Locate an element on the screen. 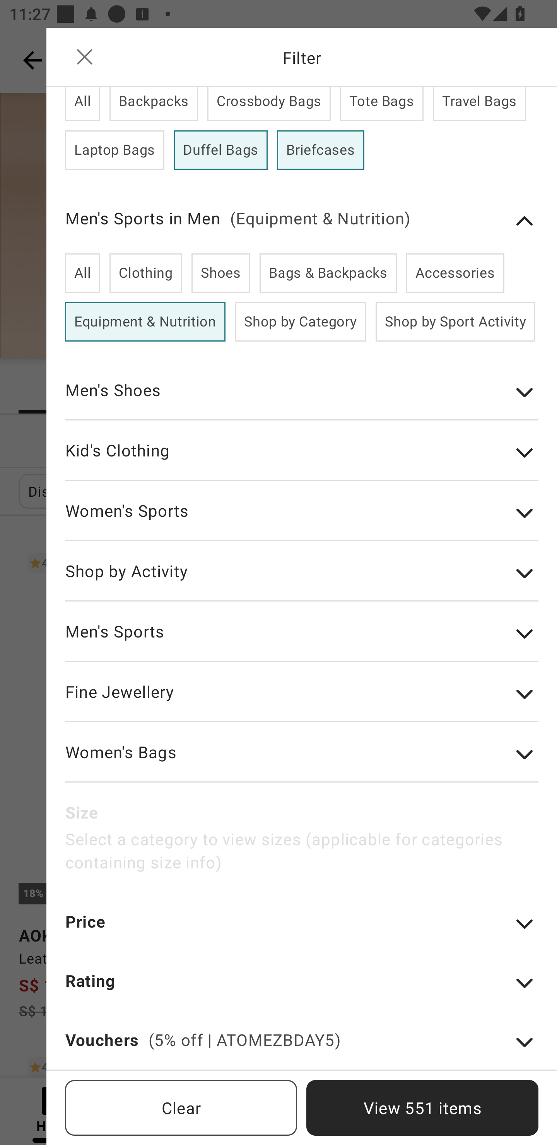  Men's Shoes is located at coordinates (302, 399).